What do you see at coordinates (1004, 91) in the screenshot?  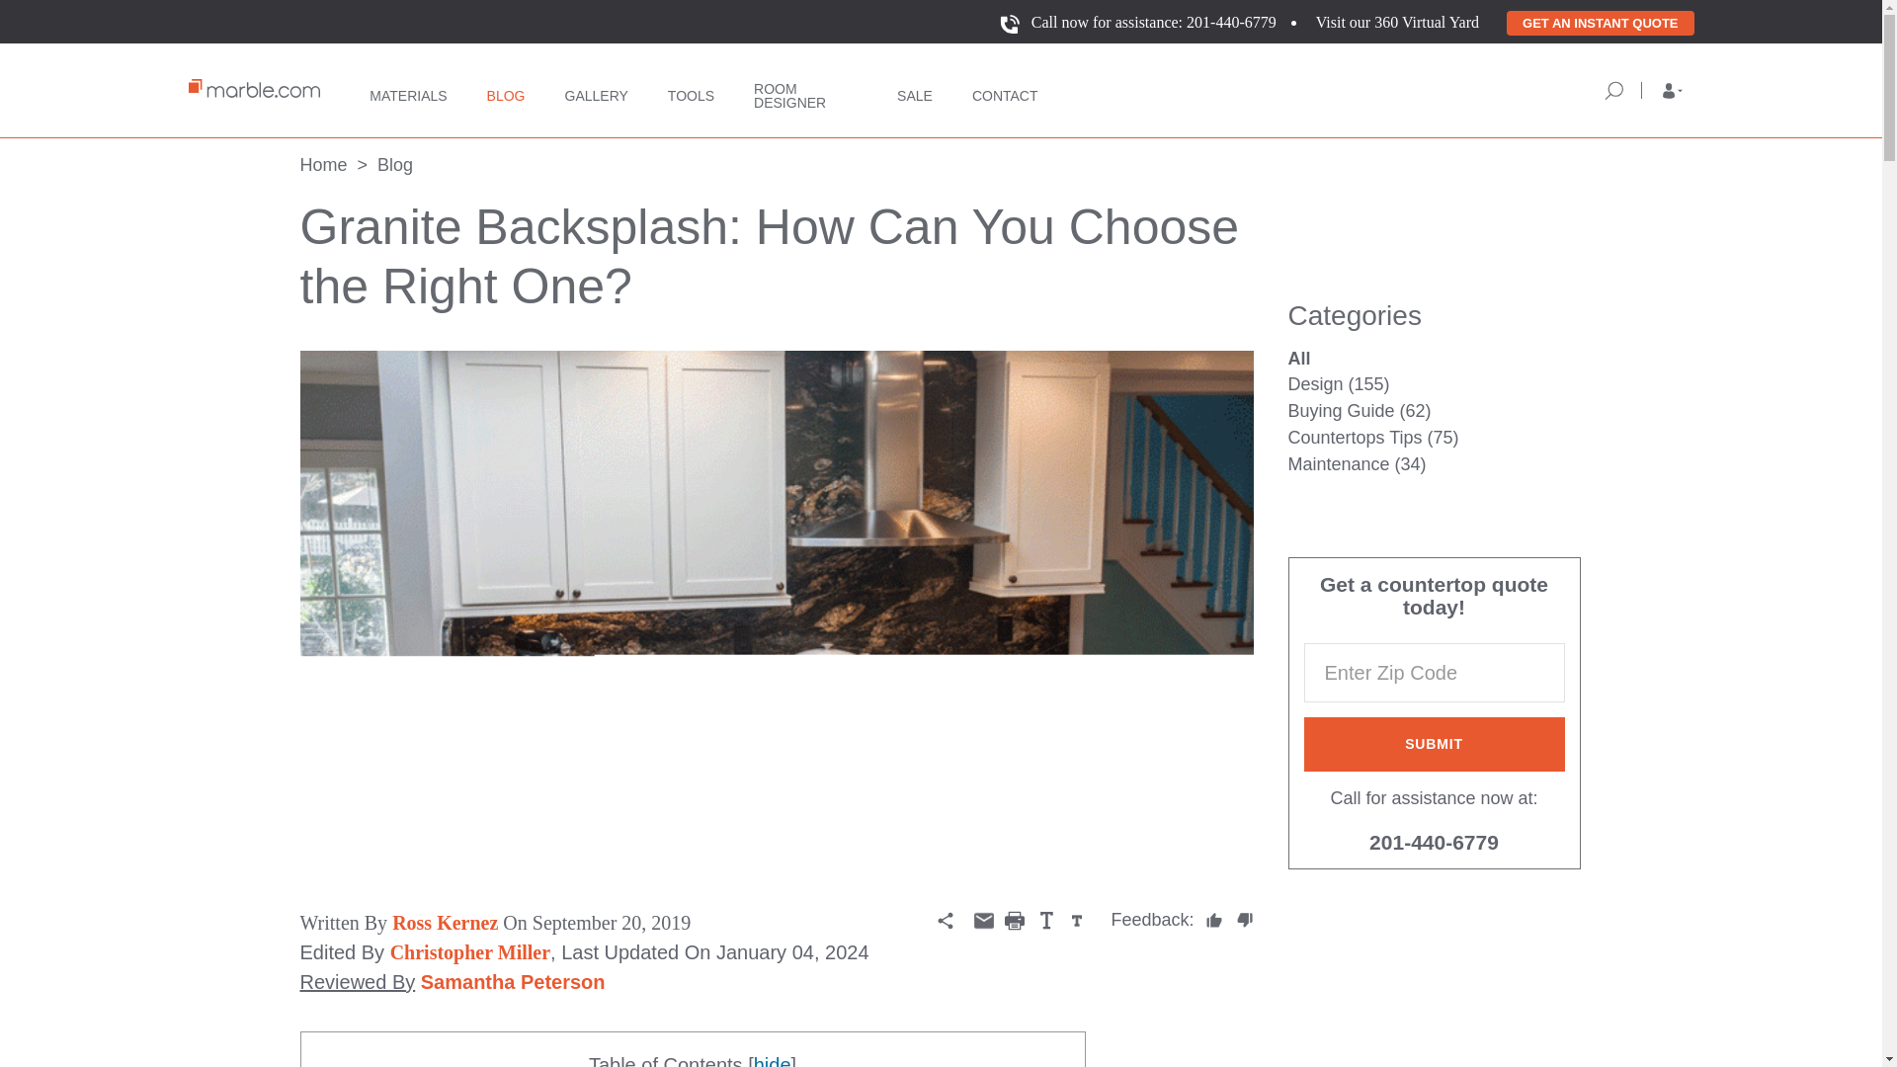 I see `CONTACT` at bounding box center [1004, 91].